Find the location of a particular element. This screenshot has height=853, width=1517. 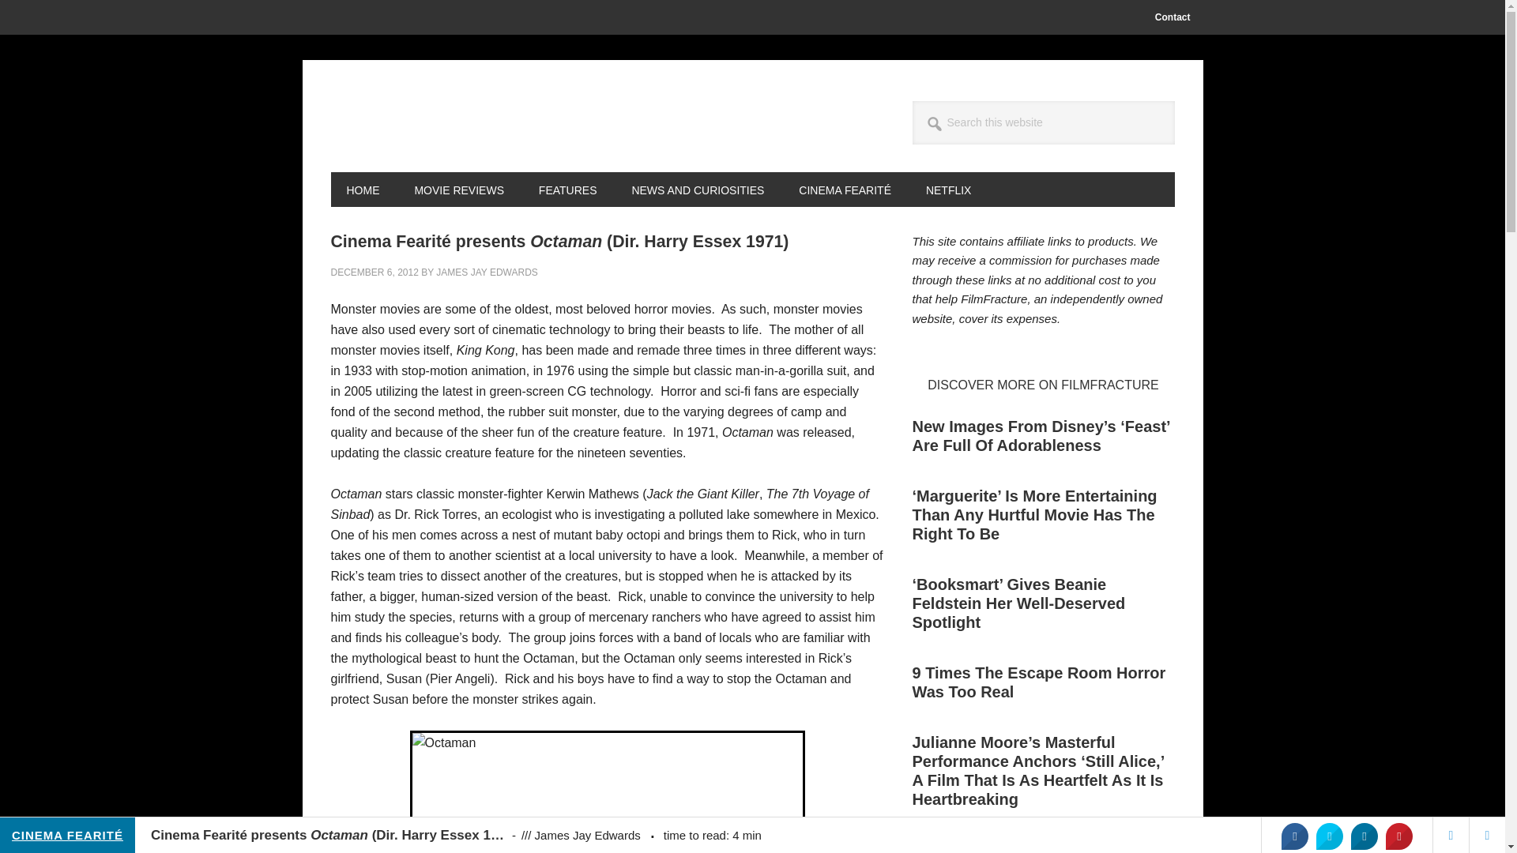

MOVIE REVIEWS is located at coordinates (458, 190).